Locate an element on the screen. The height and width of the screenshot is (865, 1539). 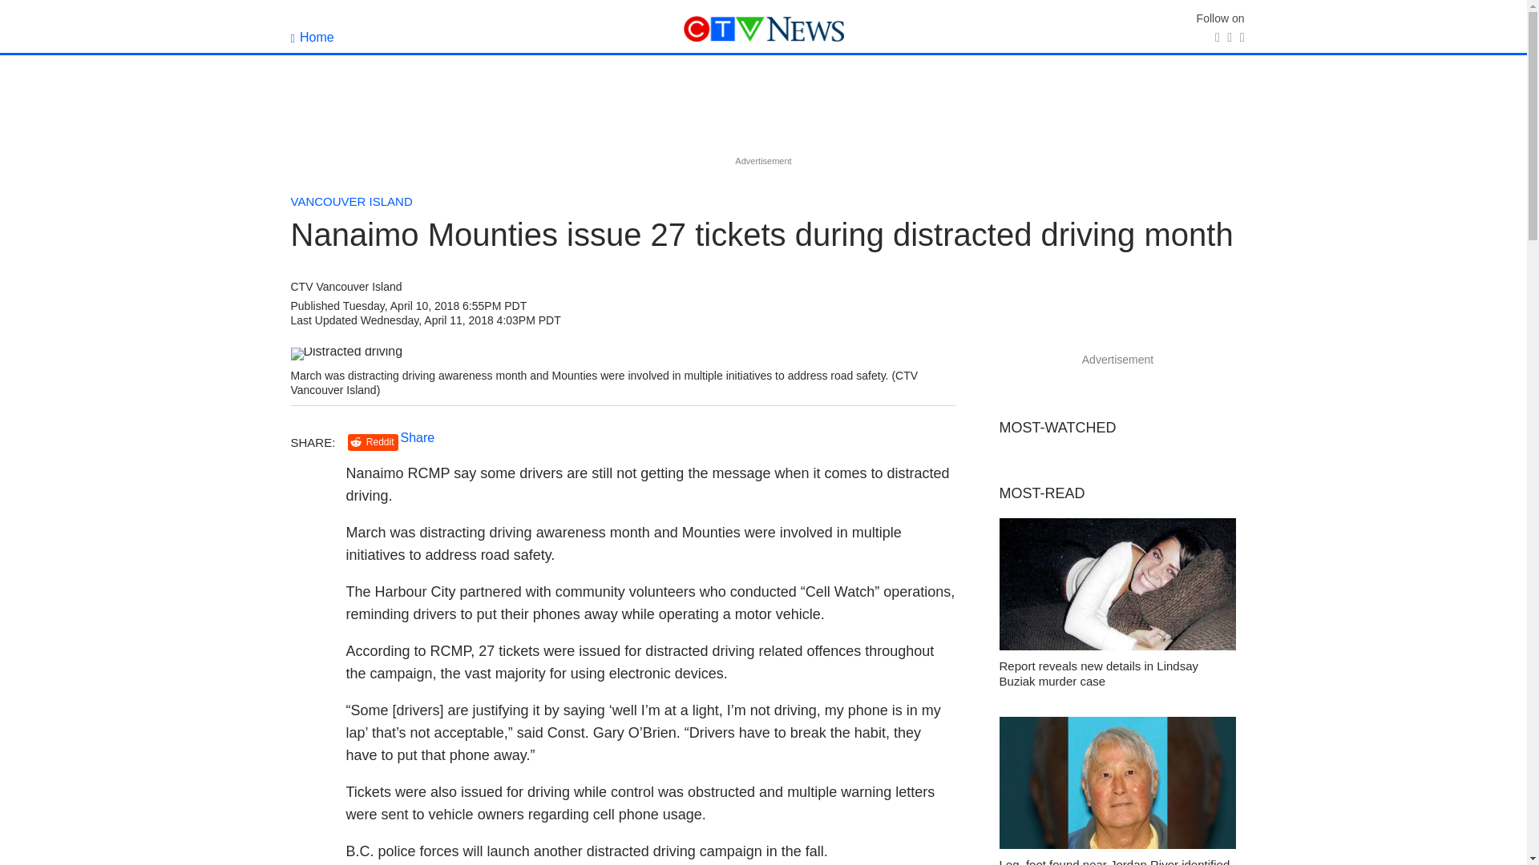
3rd party ad content is located at coordinates (762, 115).